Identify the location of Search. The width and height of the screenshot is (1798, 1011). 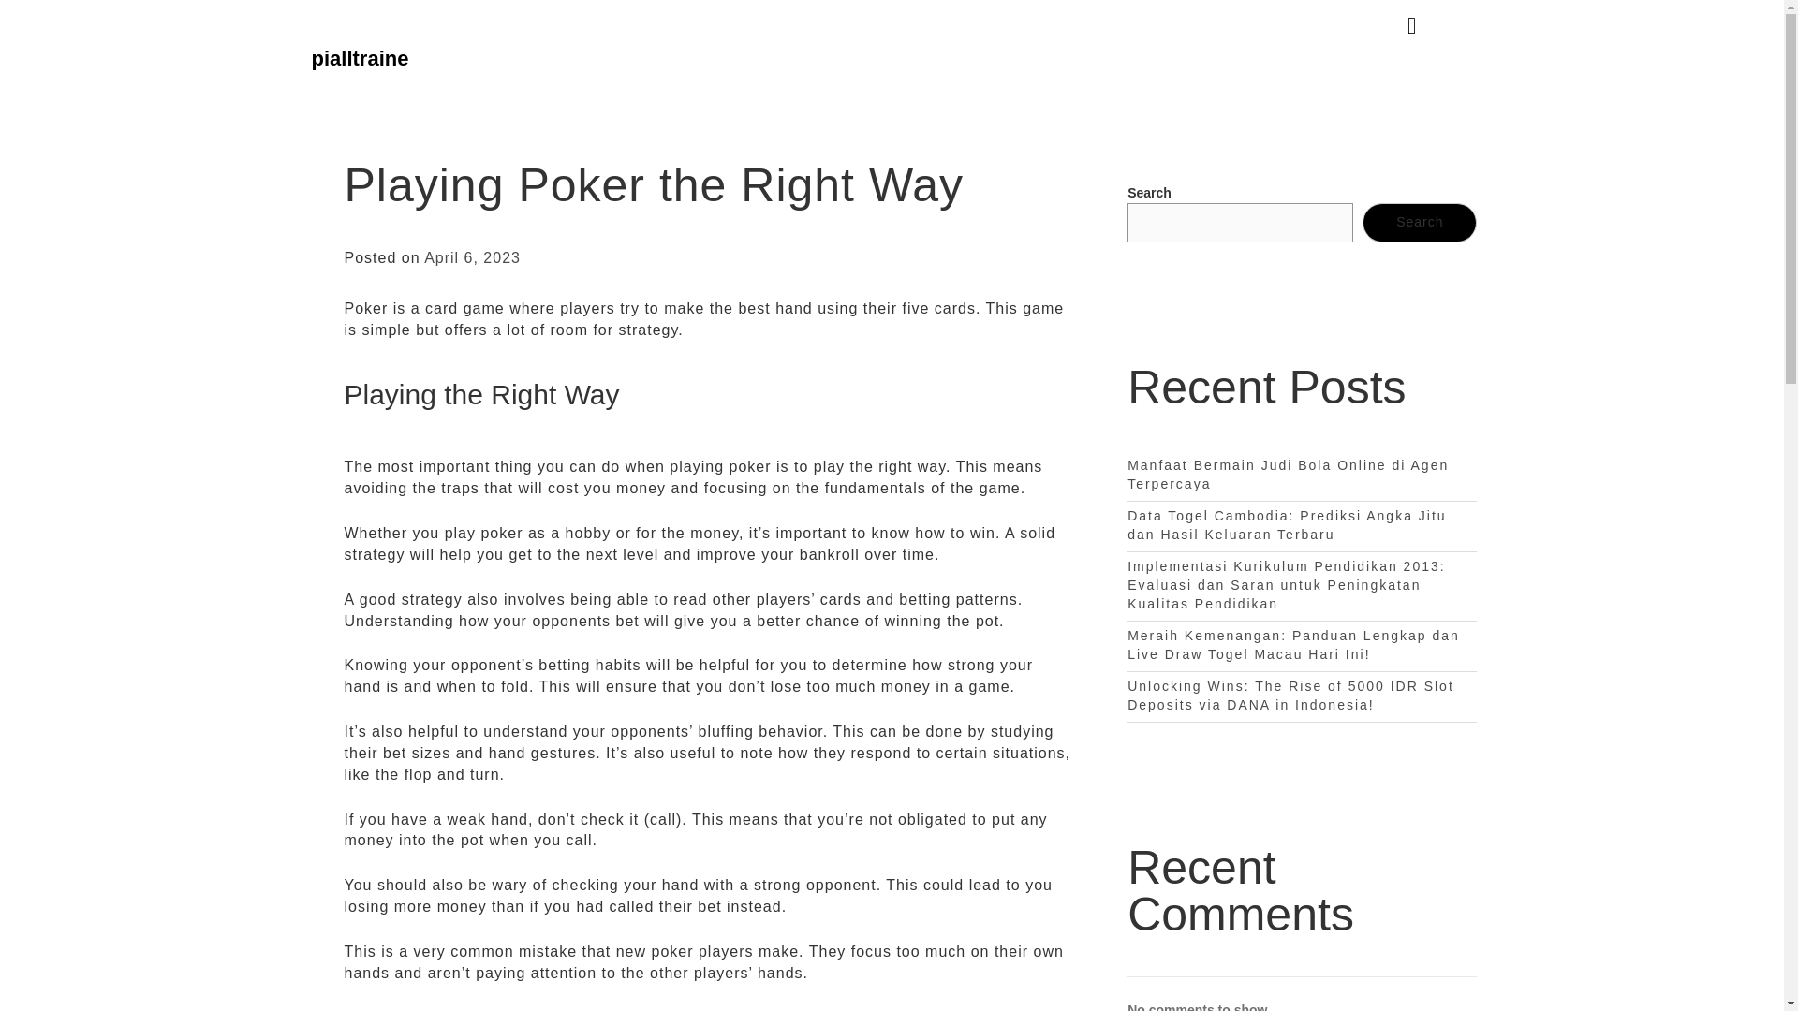
(1420, 223).